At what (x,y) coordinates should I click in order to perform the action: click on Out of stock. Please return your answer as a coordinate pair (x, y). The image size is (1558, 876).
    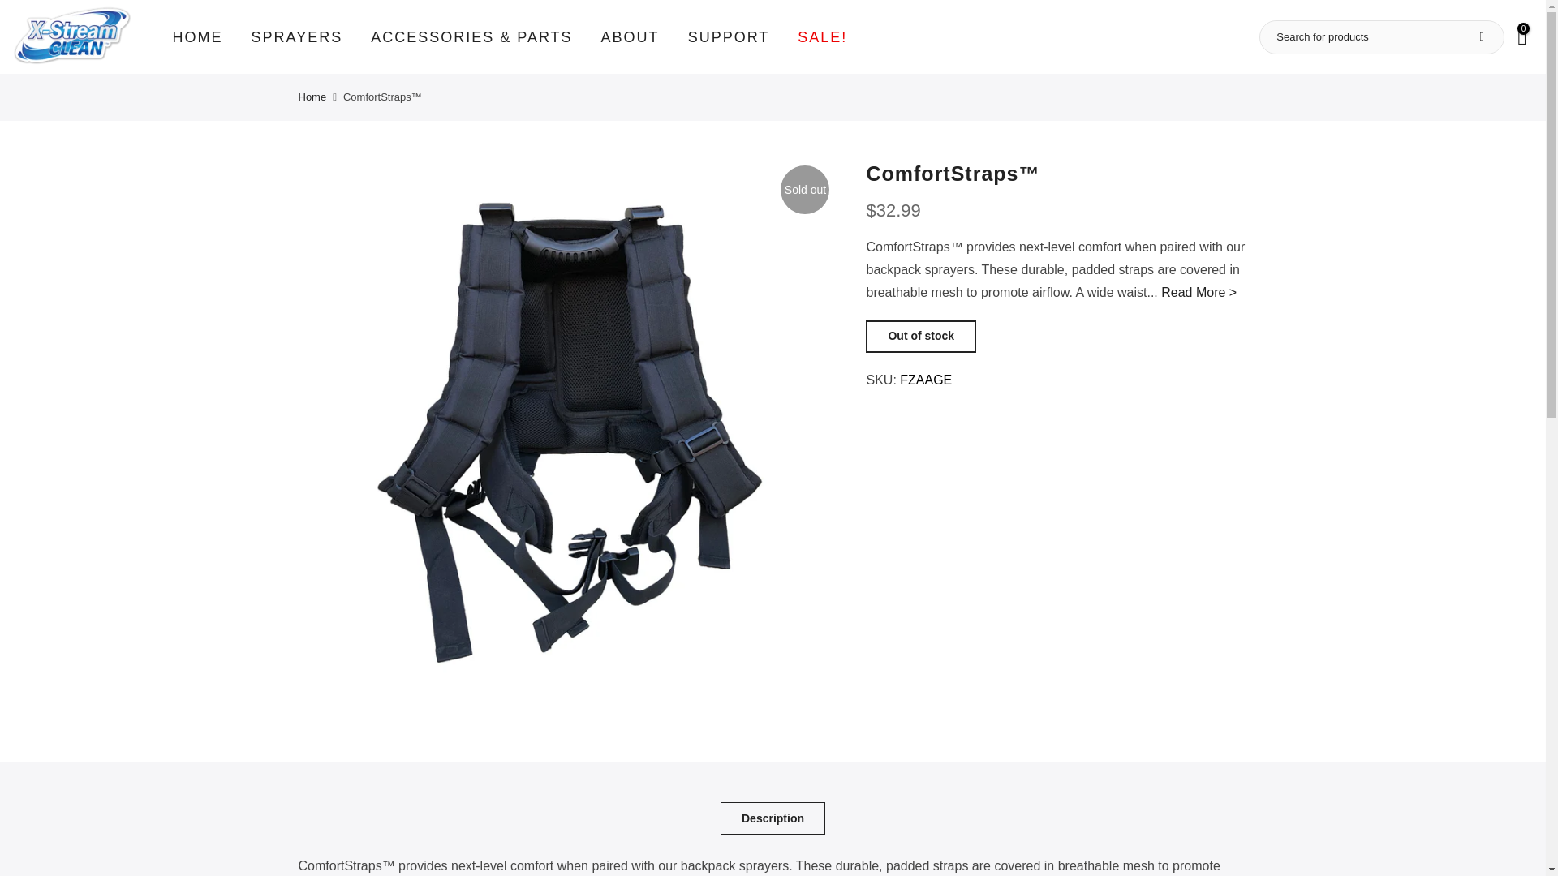
    Looking at the image, I should click on (921, 337).